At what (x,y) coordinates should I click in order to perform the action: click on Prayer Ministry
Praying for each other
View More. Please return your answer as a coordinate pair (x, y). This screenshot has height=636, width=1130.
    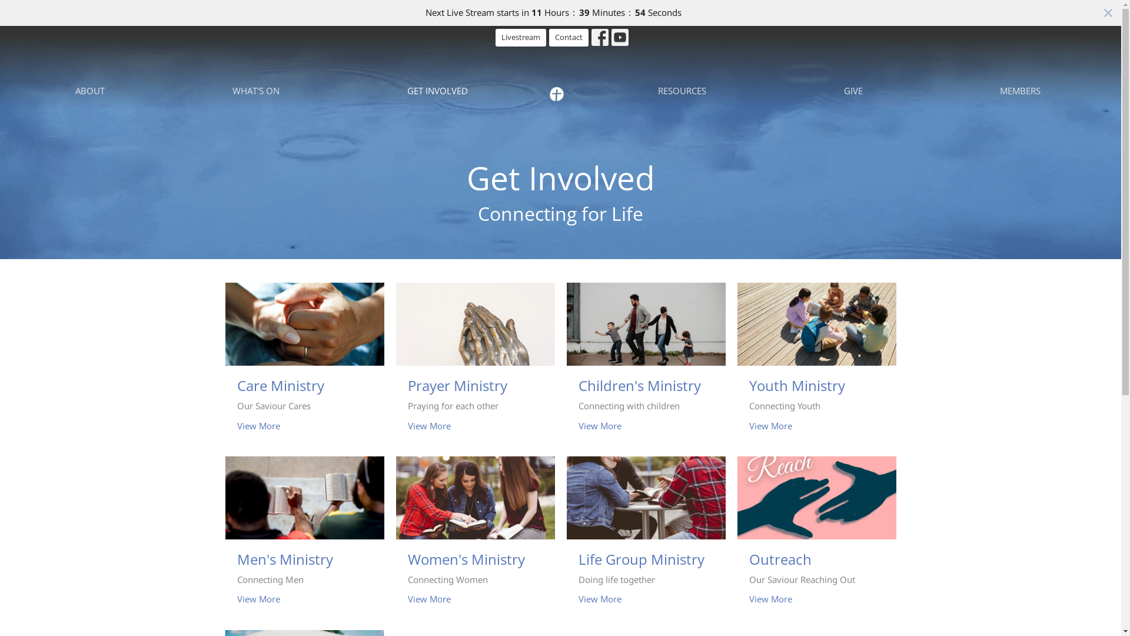
    Looking at the image, I should click on (475, 364).